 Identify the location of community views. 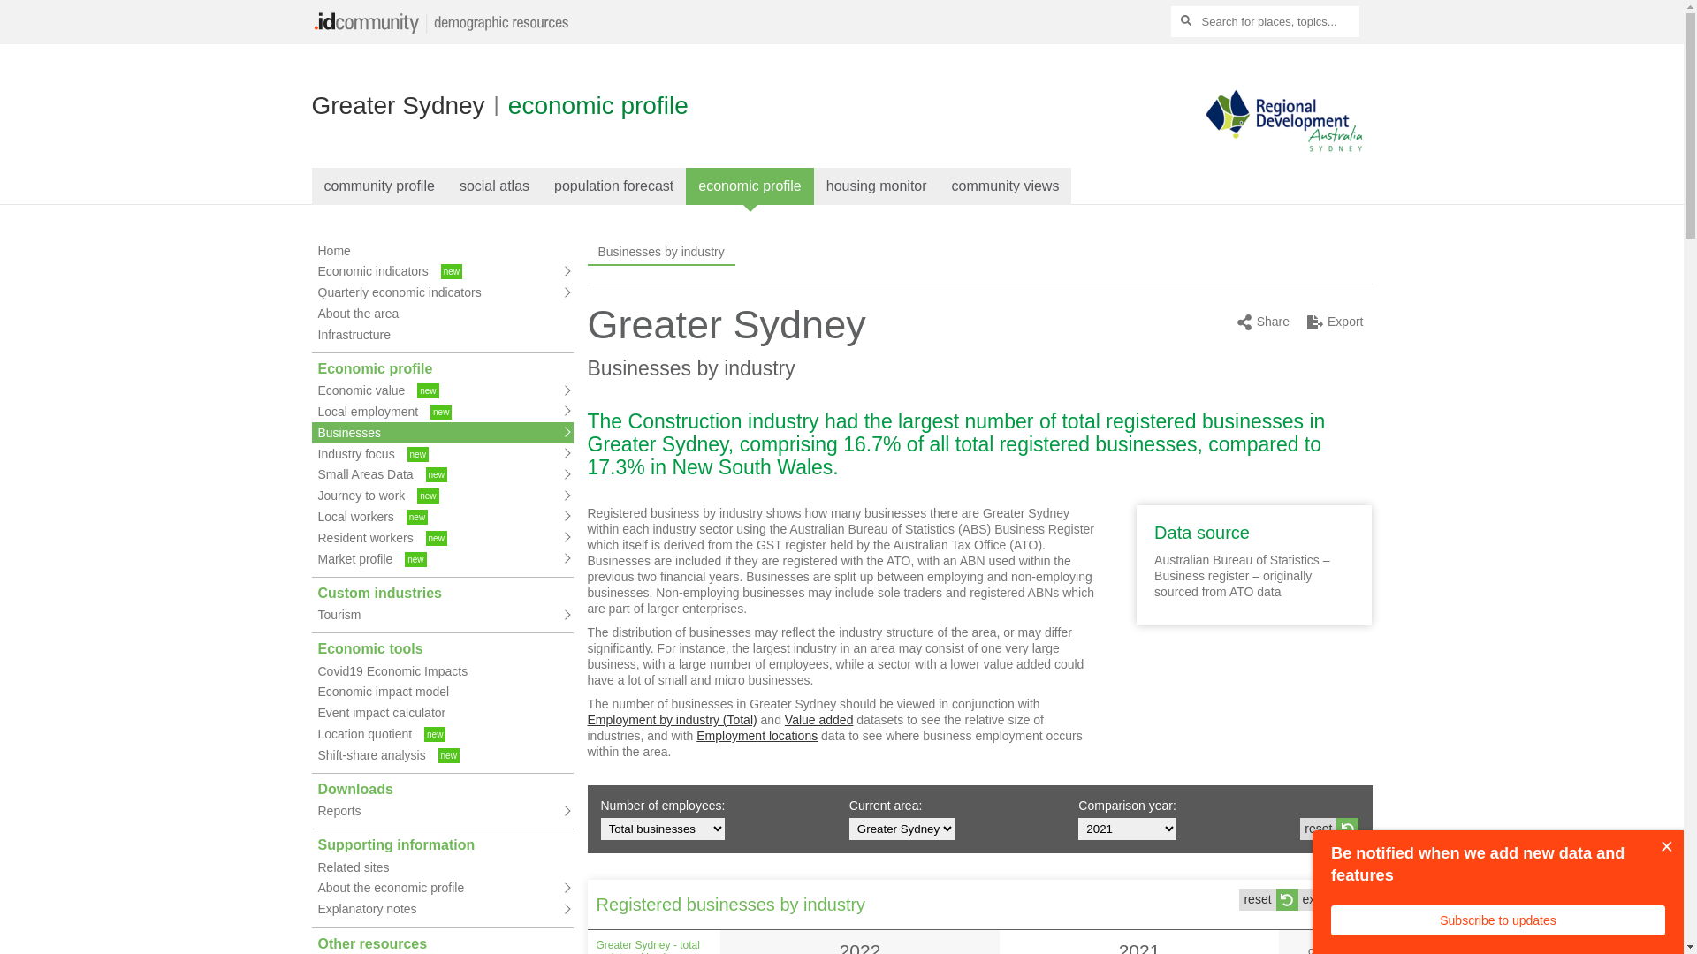
(1006, 186).